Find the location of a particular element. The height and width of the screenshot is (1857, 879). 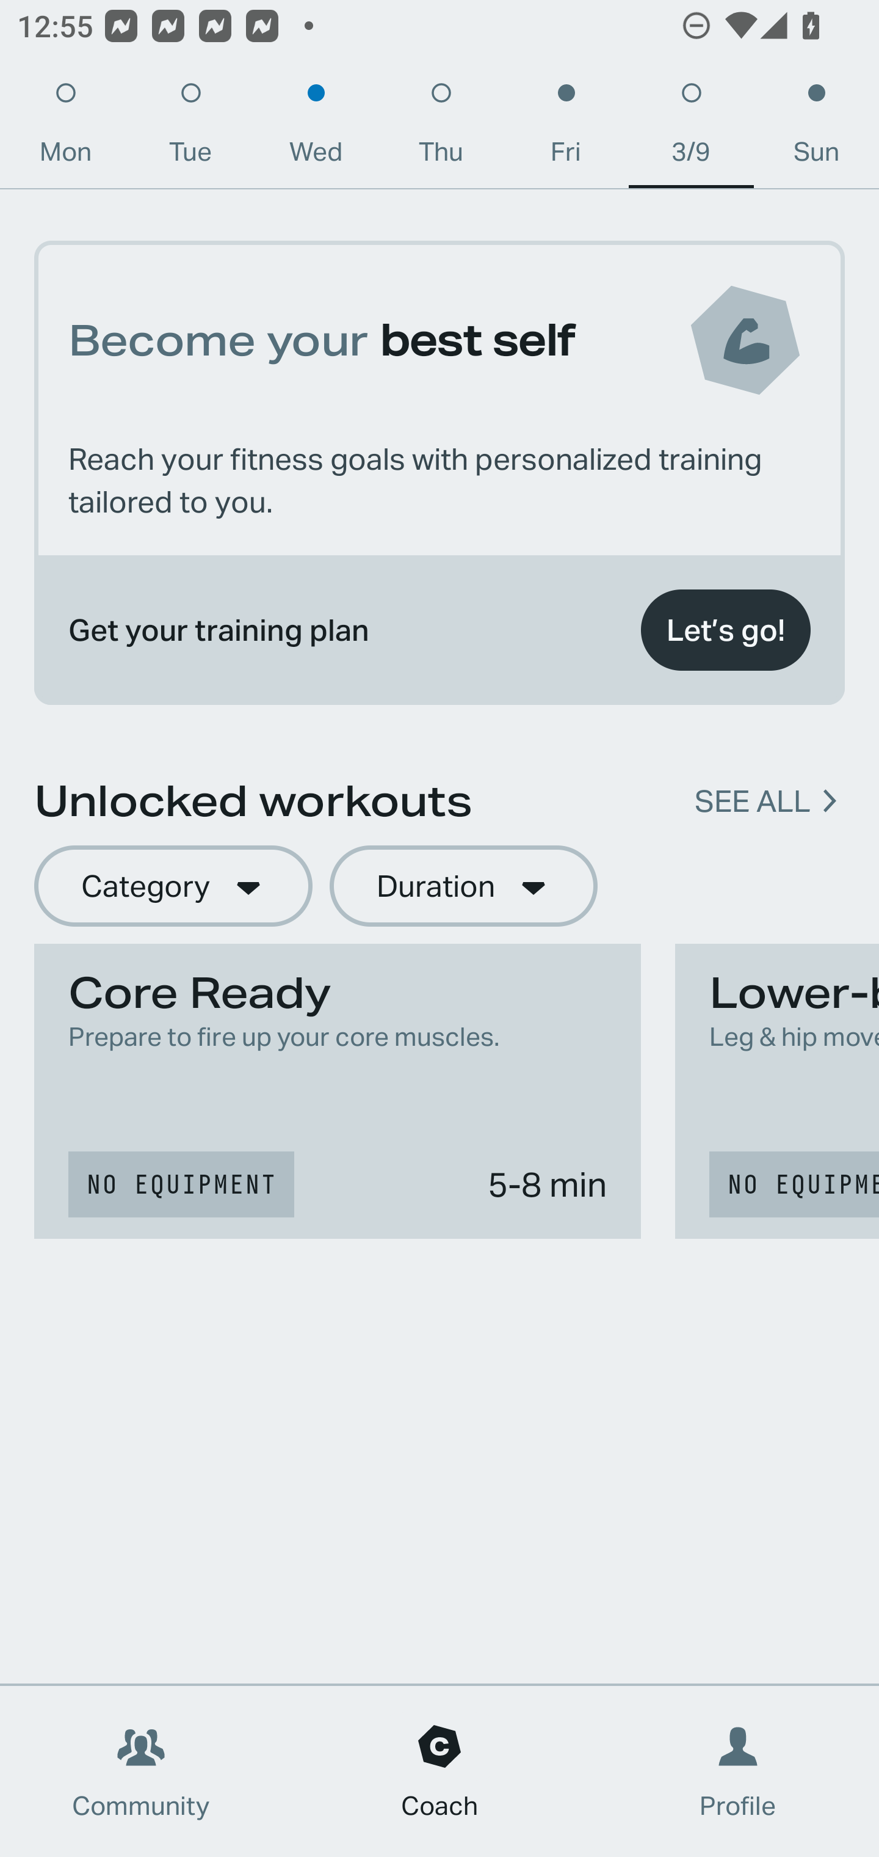

SEE ALL is located at coordinates (752, 801).